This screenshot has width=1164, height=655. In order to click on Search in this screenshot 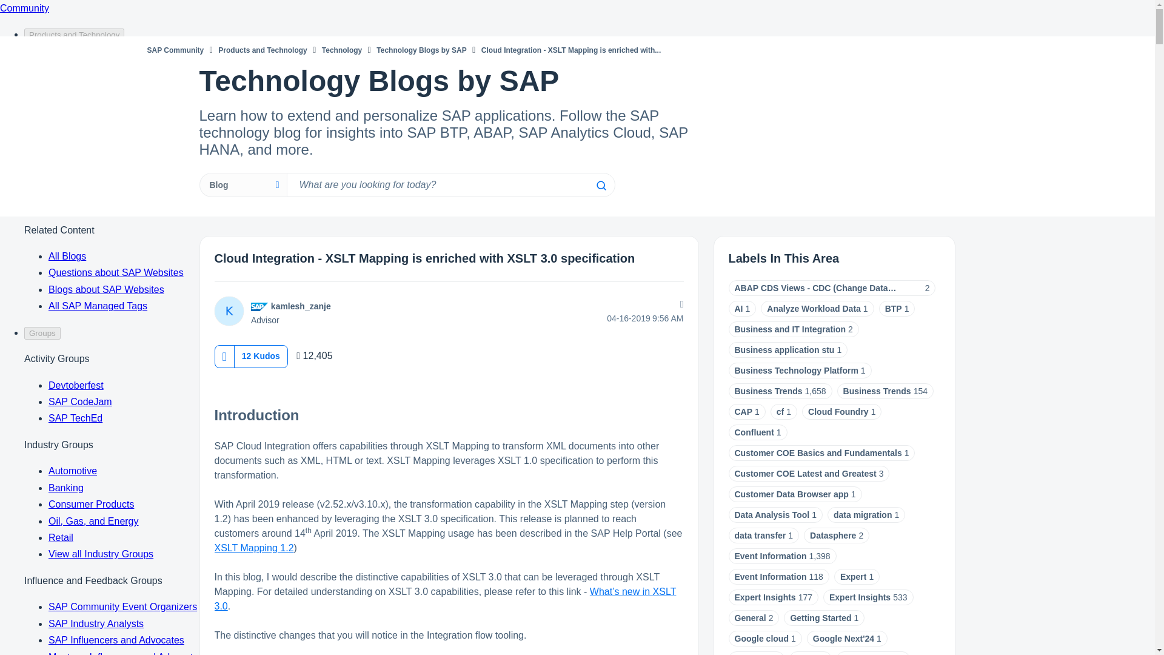, I will do `click(450, 185)`.